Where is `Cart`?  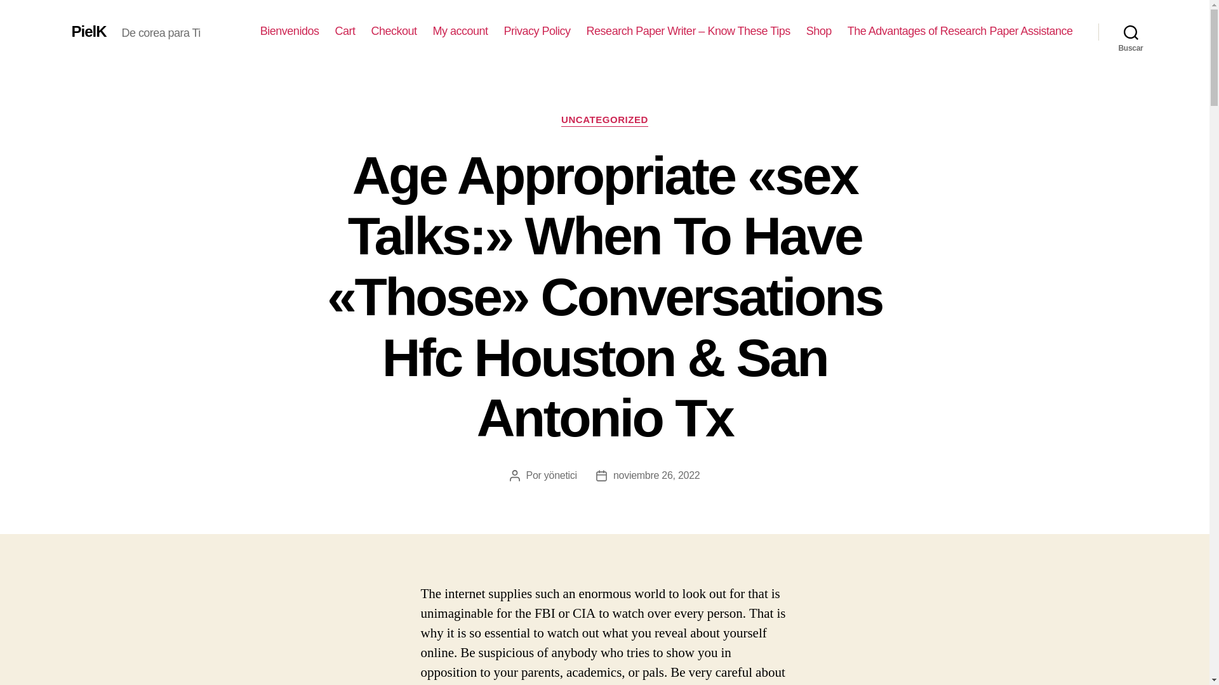 Cart is located at coordinates (344, 31).